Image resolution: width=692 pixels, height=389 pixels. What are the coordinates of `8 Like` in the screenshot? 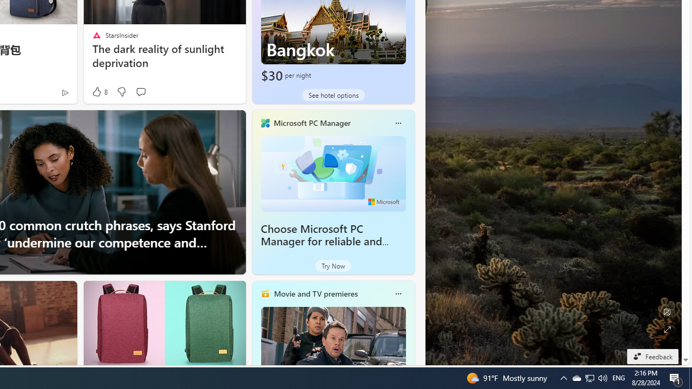 It's located at (99, 92).